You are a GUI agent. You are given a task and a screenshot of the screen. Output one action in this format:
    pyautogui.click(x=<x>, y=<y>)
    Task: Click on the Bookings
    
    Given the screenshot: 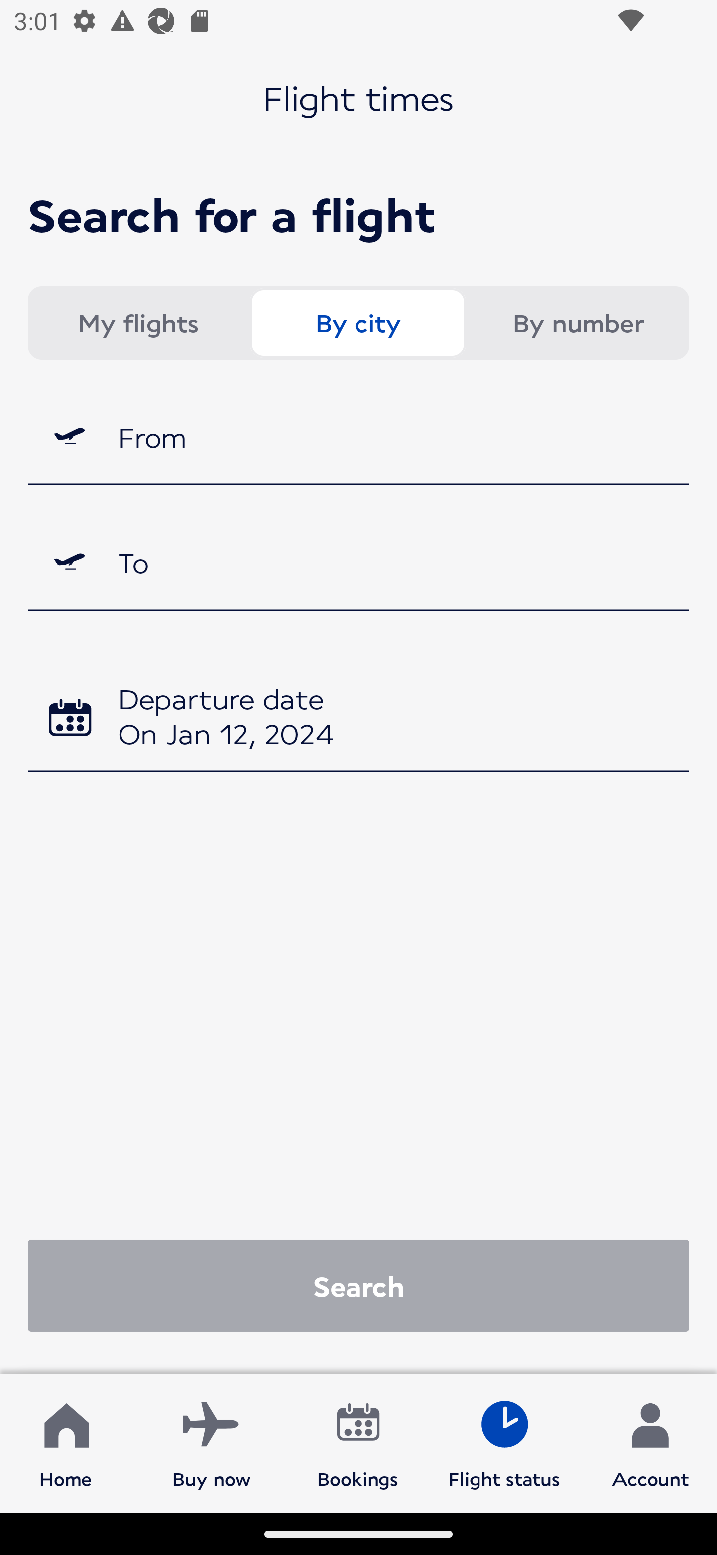 What is the action you would take?
    pyautogui.click(x=358, y=1442)
    